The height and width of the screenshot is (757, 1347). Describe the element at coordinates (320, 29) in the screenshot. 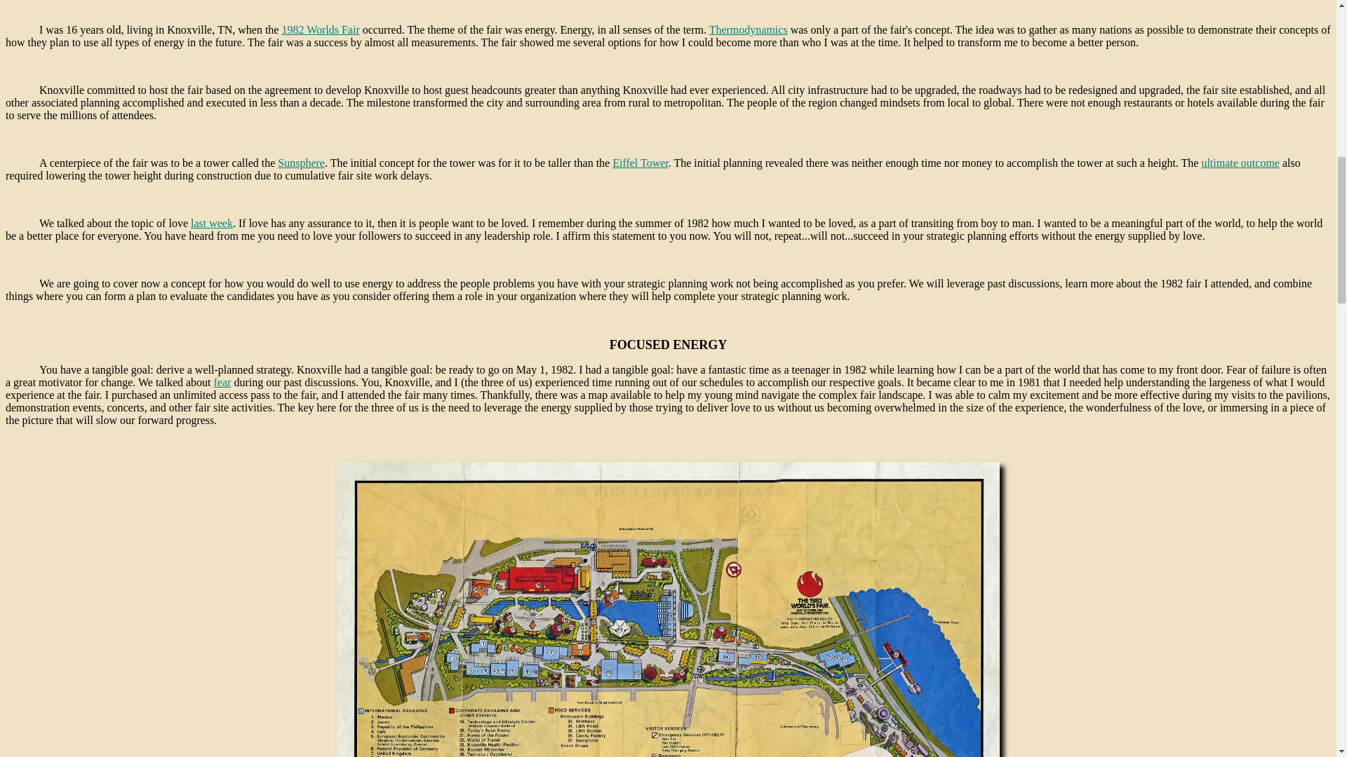

I see `1982 Worlds Fair` at that location.